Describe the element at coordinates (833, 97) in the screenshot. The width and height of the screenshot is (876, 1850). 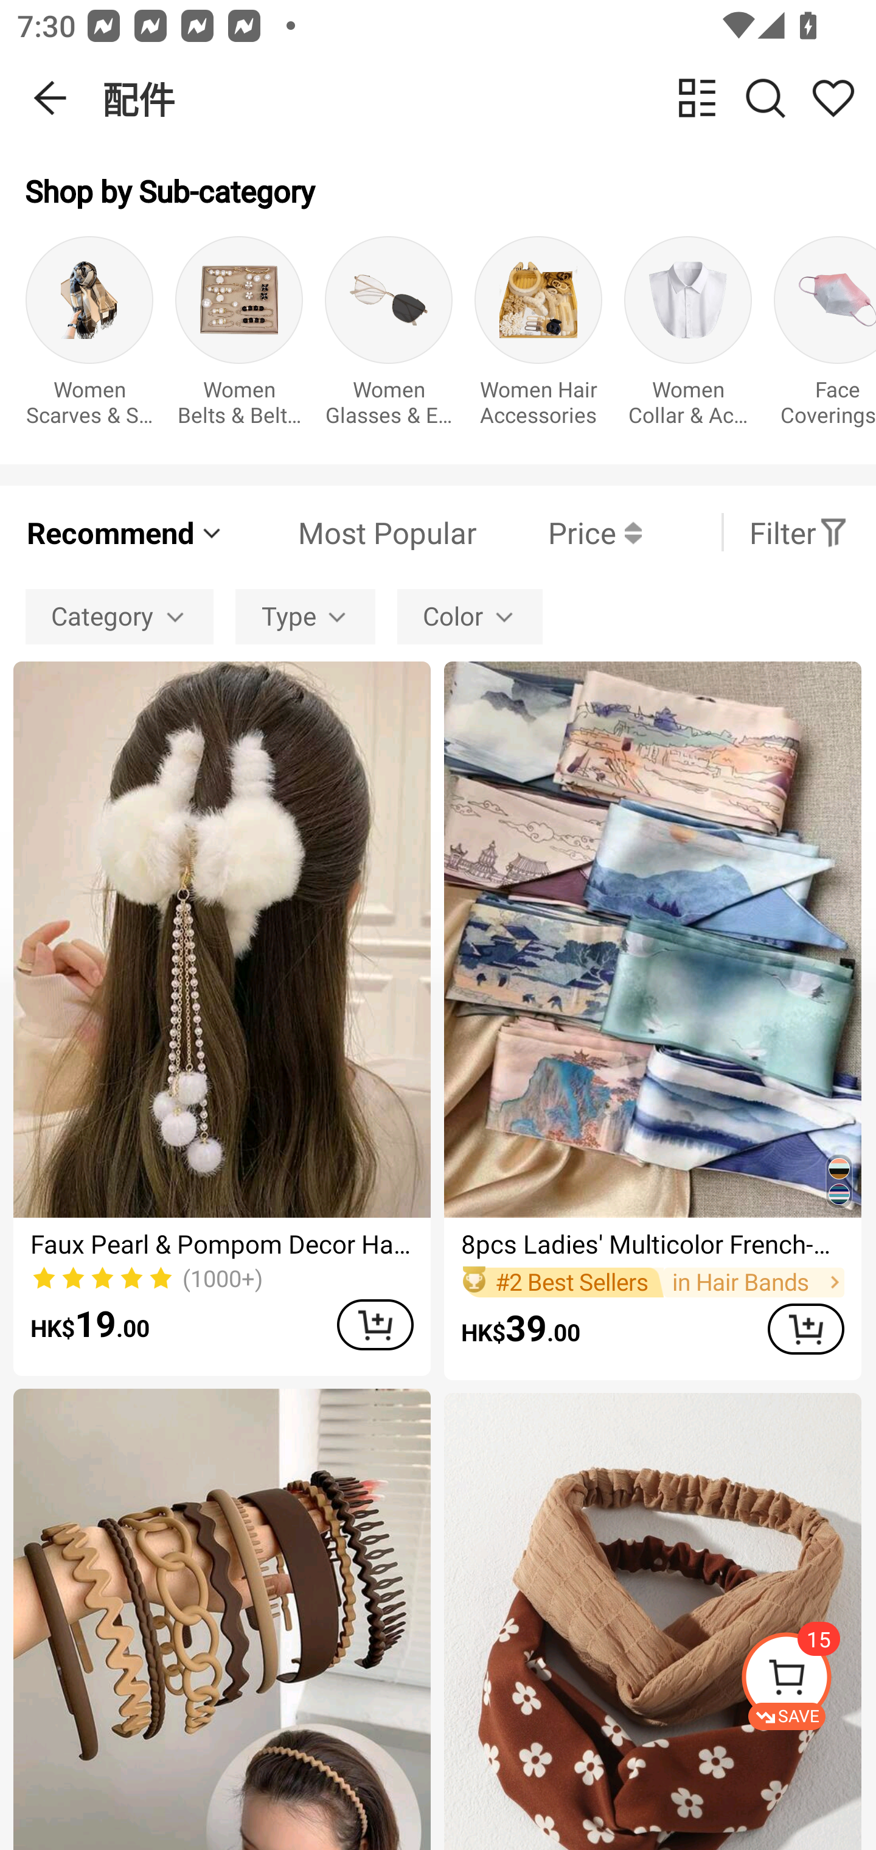
I see `Share` at that location.